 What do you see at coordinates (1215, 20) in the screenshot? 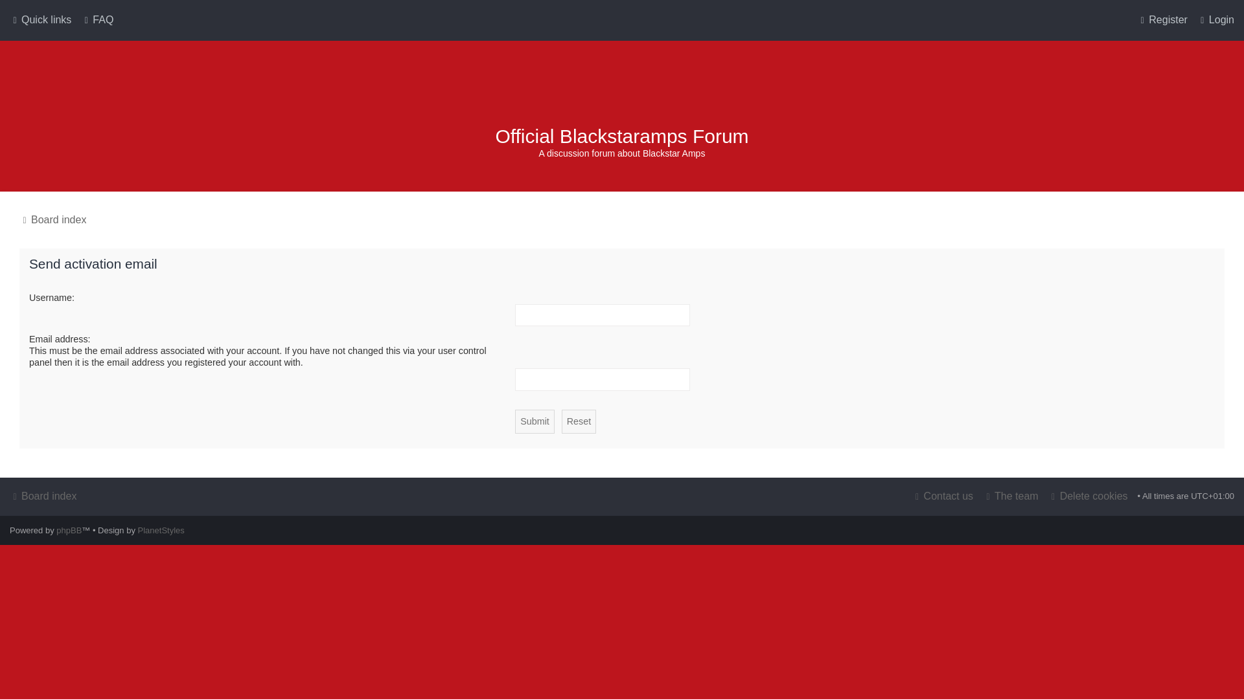
I see `Login` at bounding box center [1215, 20].